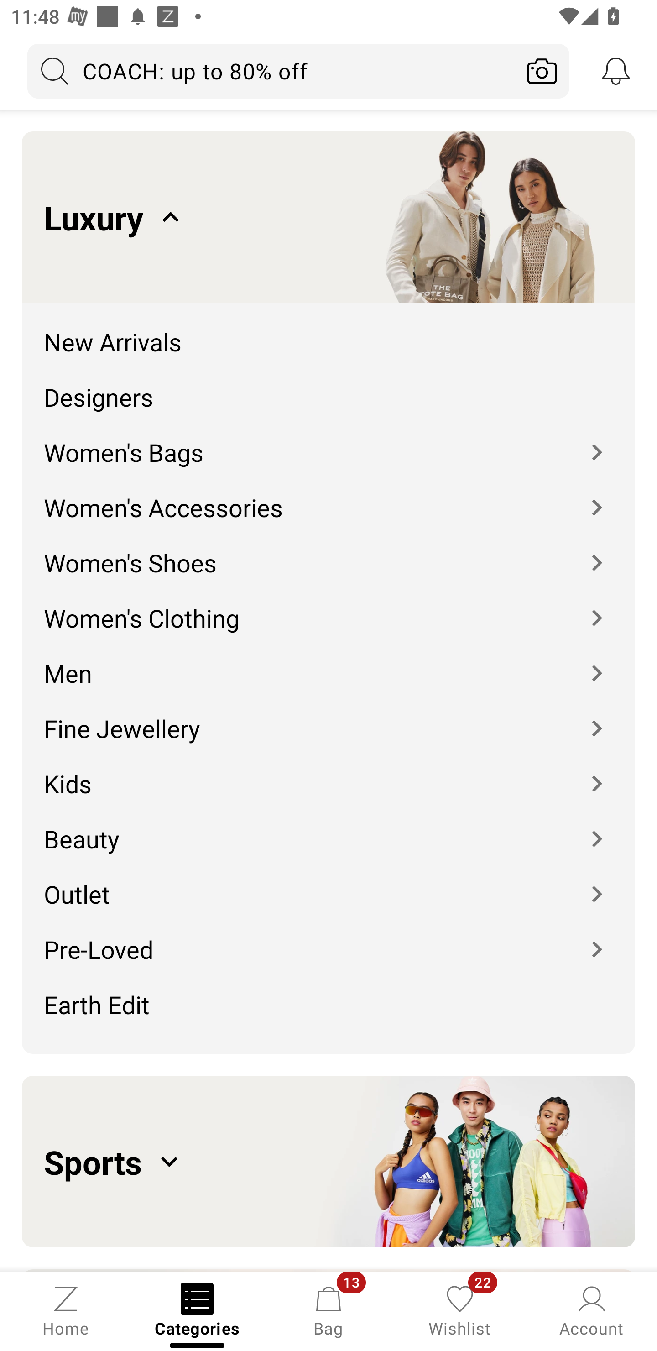 This screenshot has height=1351, width=657. Describe the element at coordinates (328, 883) in the screenshot. I see `Outlet` at that location.